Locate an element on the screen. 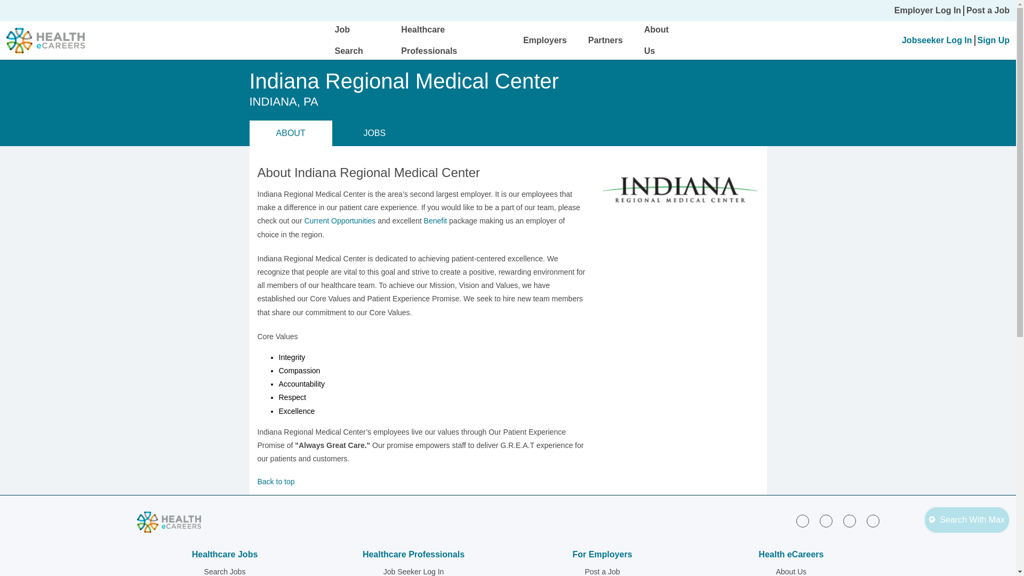  Post a Job is located at coordinates (988, 11).